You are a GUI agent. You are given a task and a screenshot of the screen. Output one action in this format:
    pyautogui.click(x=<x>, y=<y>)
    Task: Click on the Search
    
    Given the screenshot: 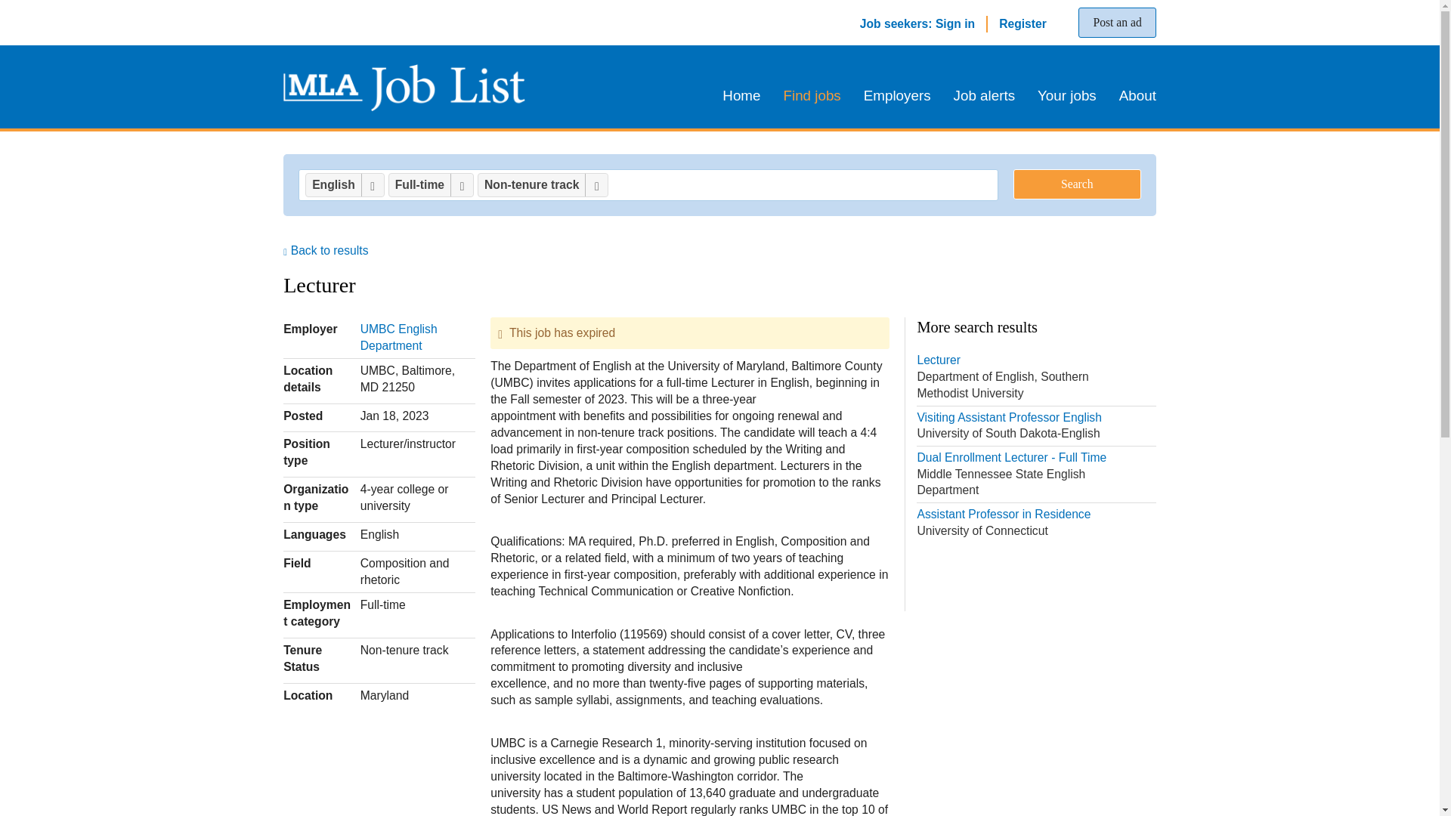 What is the action you would take?
    pyautogui.click(x=399, y=337)
    